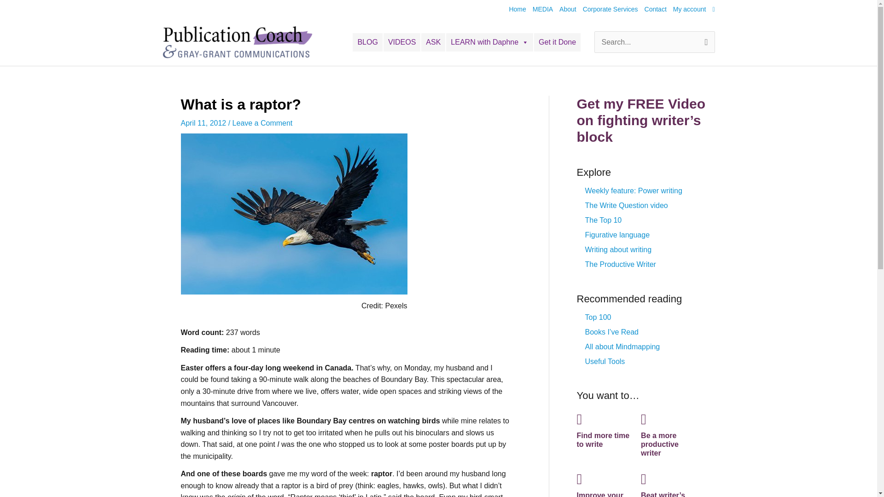 The height and width of the screenshot is (497, 884). Describe the element at coordinates (540, 9) in the screenshot. I see `MEDIA` at that location.